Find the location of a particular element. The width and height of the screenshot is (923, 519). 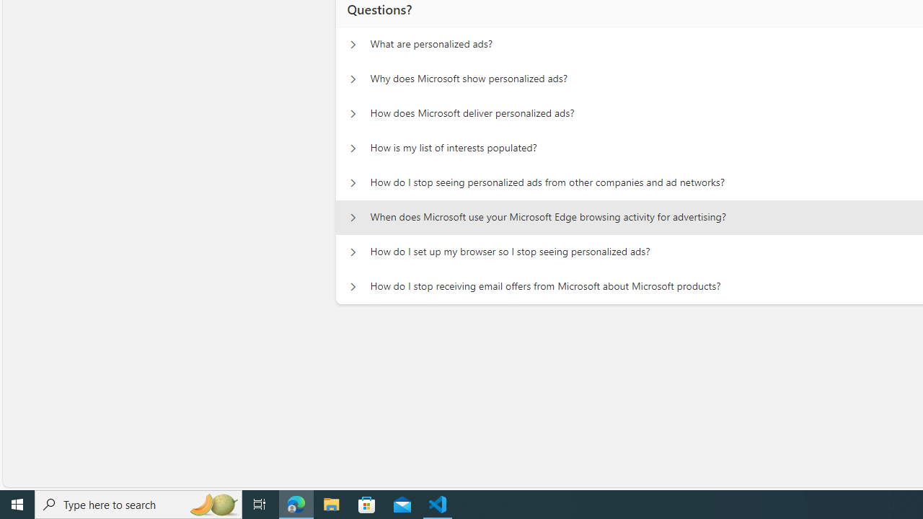

Questions? How is my list of interests populated? is located at coordinates (353, 148).